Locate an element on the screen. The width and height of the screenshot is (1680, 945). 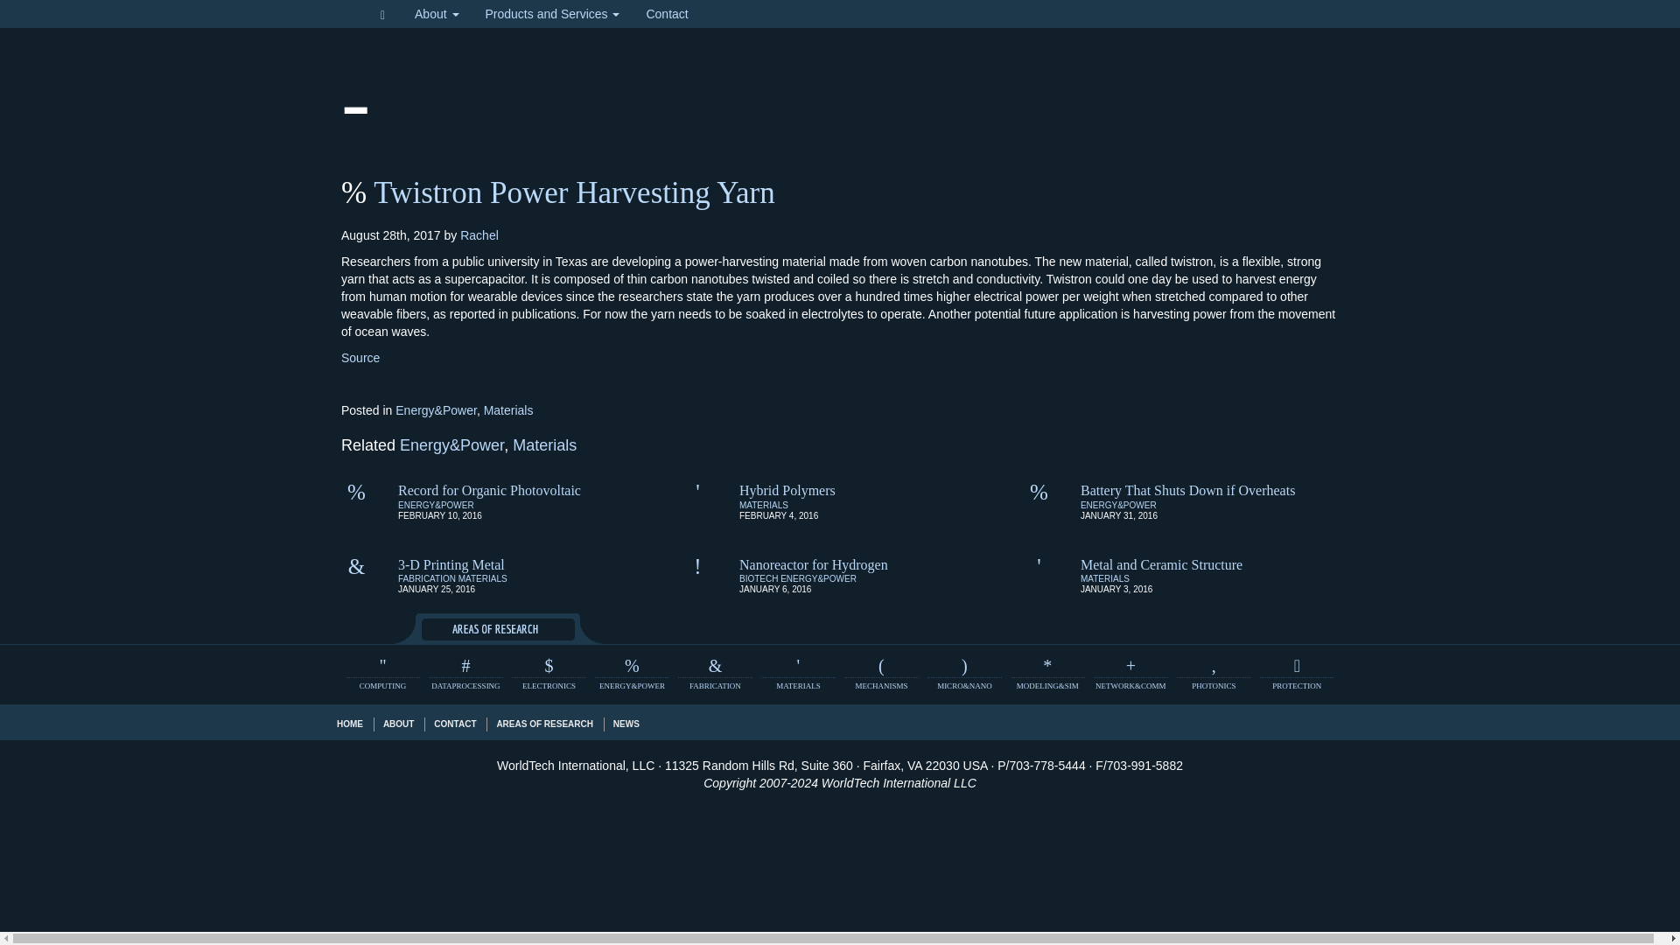
FABRICATION is located at coordinates (427, 578).